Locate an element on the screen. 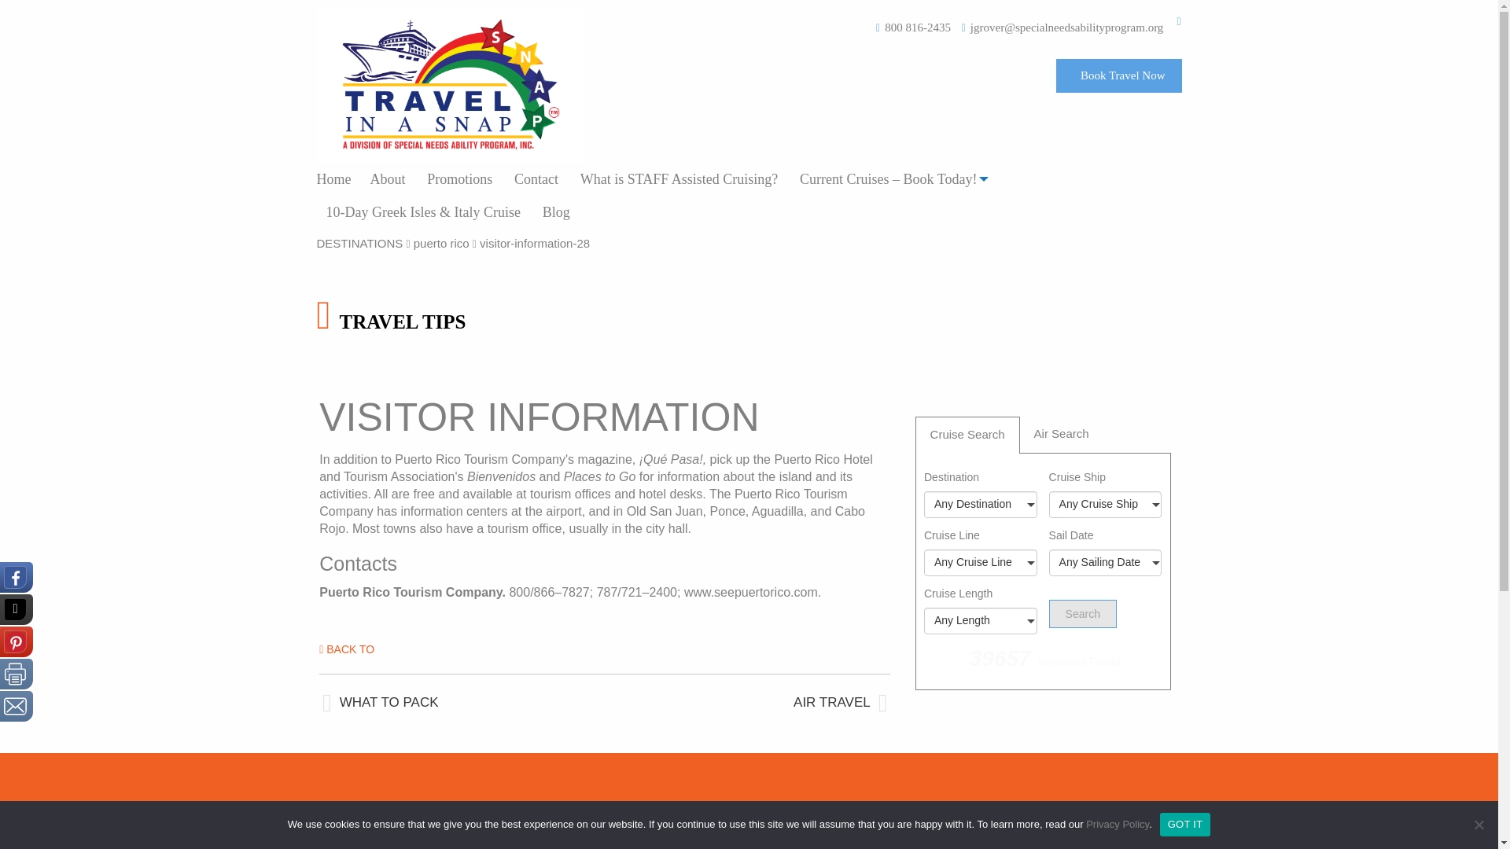  800 816-2435 is located at coordinates (918, 28).